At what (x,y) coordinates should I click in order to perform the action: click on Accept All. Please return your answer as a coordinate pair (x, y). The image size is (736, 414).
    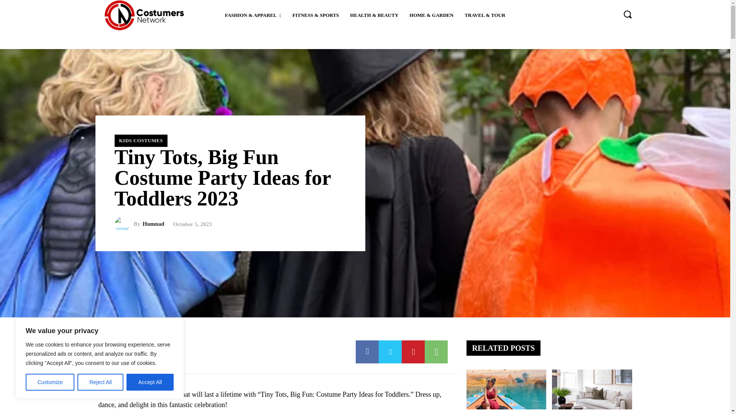
    Looking at the image, I should click on (150, 382).